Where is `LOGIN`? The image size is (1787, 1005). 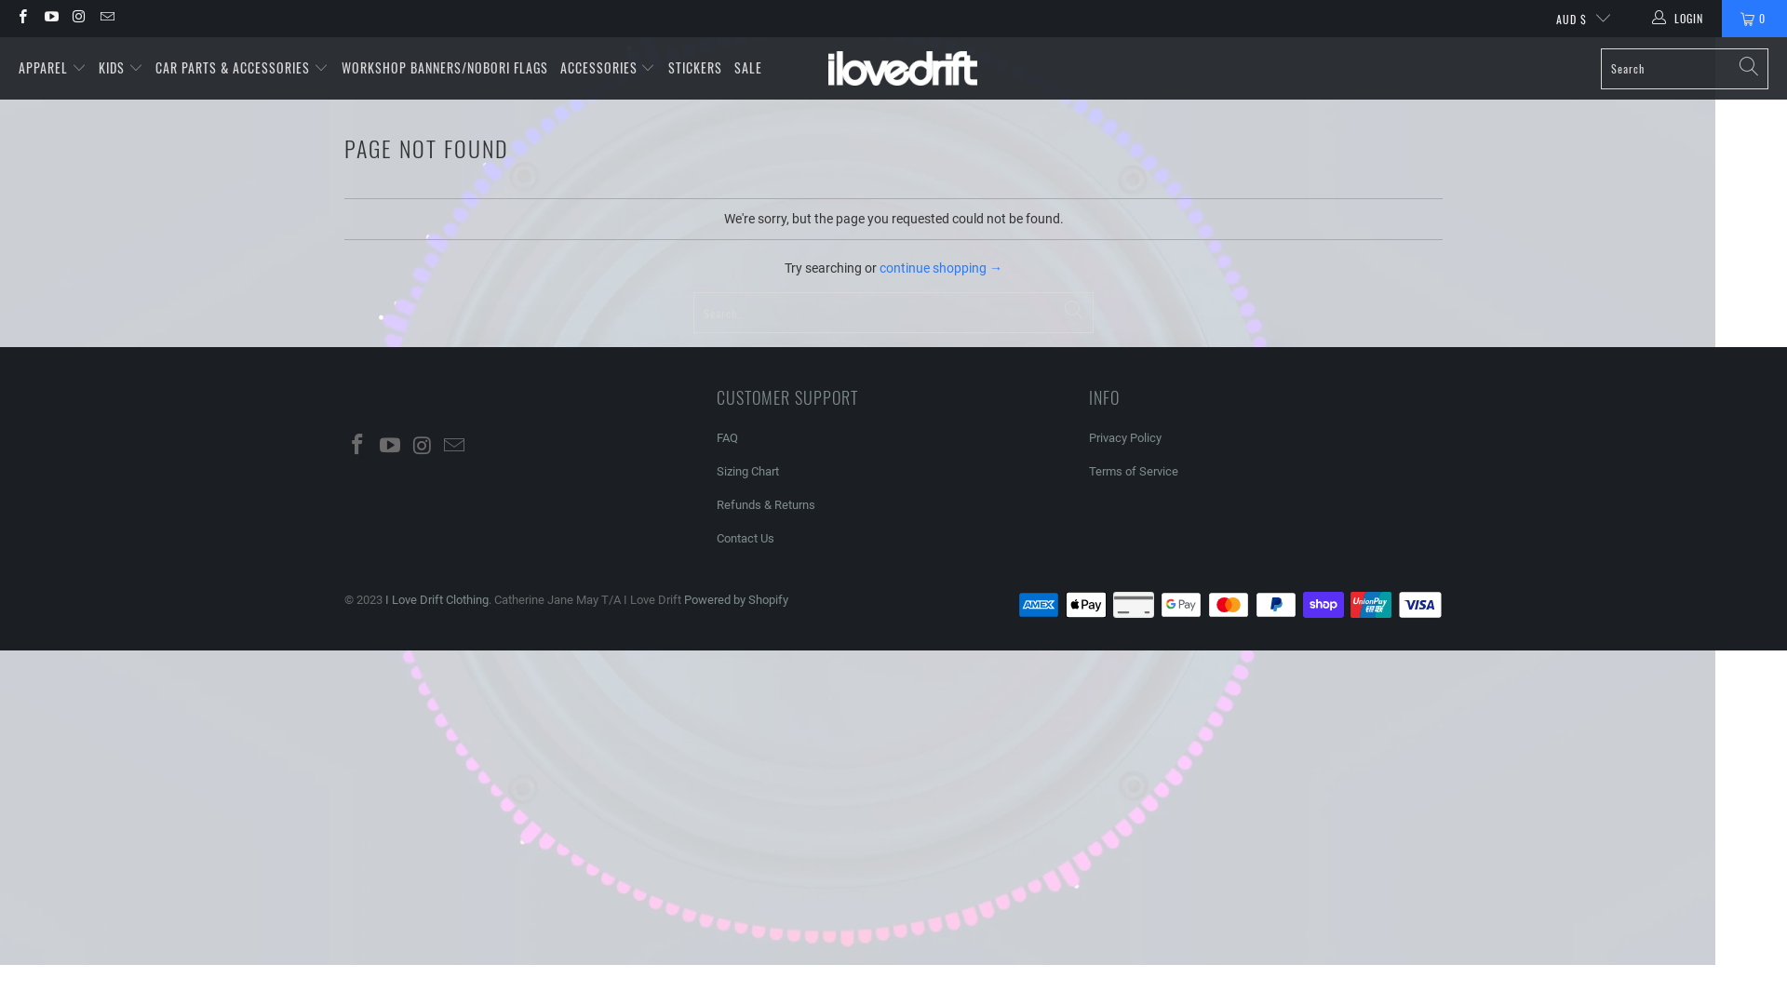
LOGIN is located at coordinates (1679, 19).